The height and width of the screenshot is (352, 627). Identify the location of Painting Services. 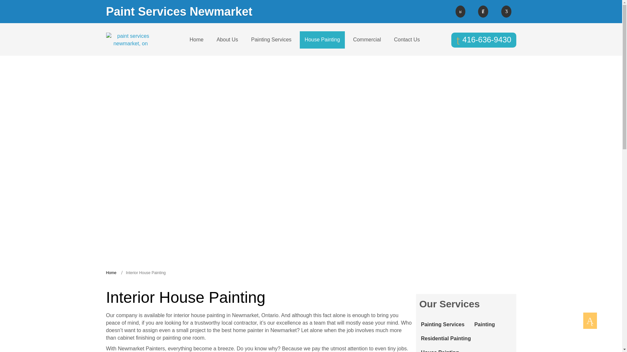
(271, 40).